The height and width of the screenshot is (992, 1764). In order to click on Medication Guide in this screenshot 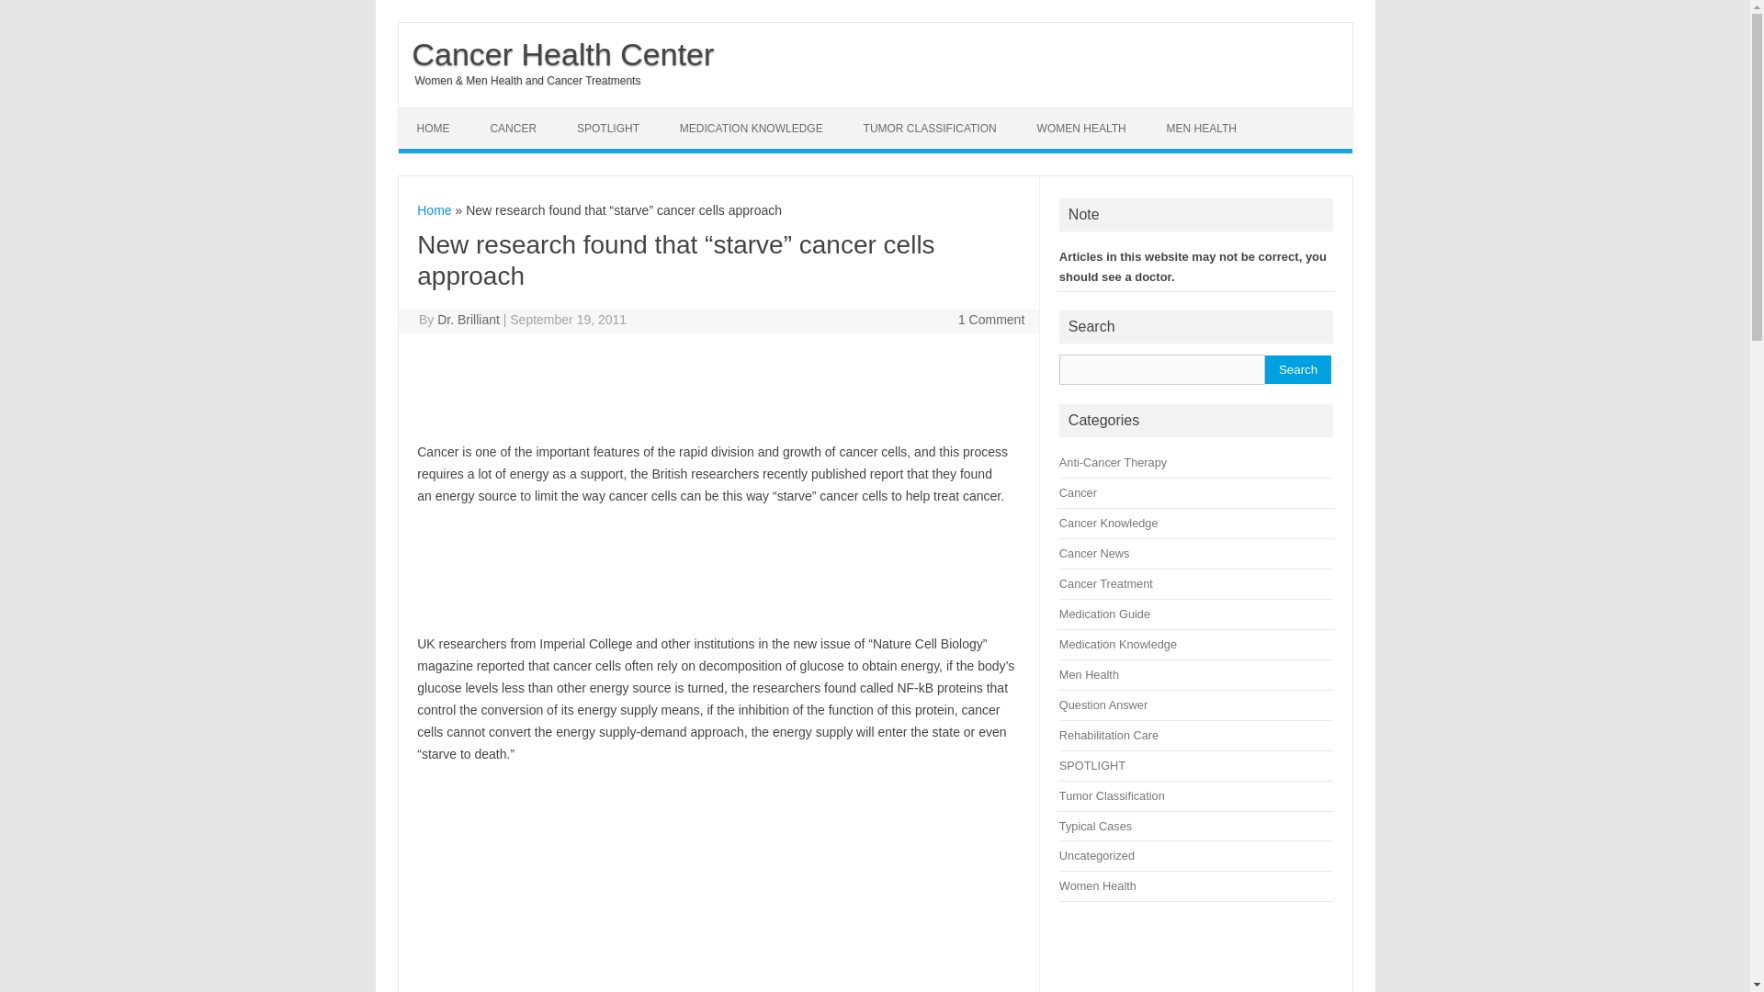, I will do `click(1104, 614)`.